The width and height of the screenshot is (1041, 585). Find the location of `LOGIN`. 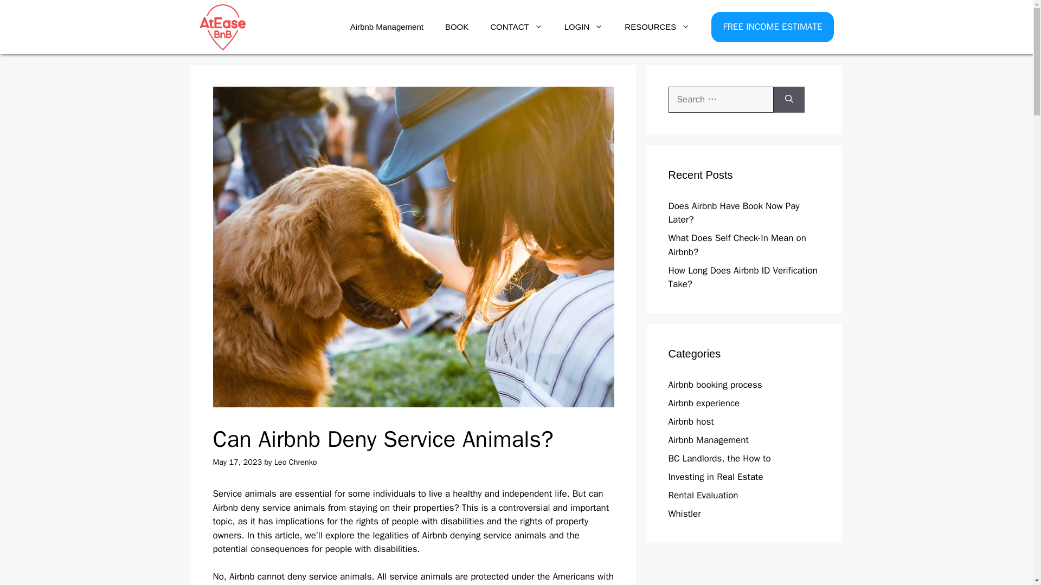

LOGIN is located at coordinates (583, 27).